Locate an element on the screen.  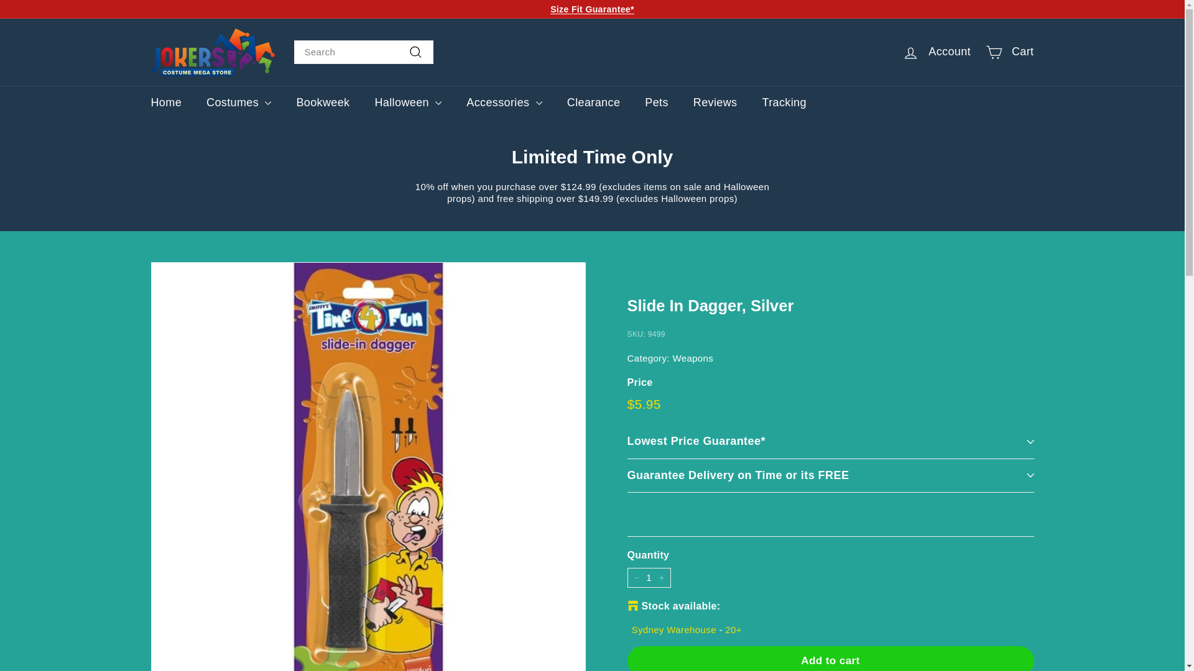
1 is located at coordinates (648, 578).